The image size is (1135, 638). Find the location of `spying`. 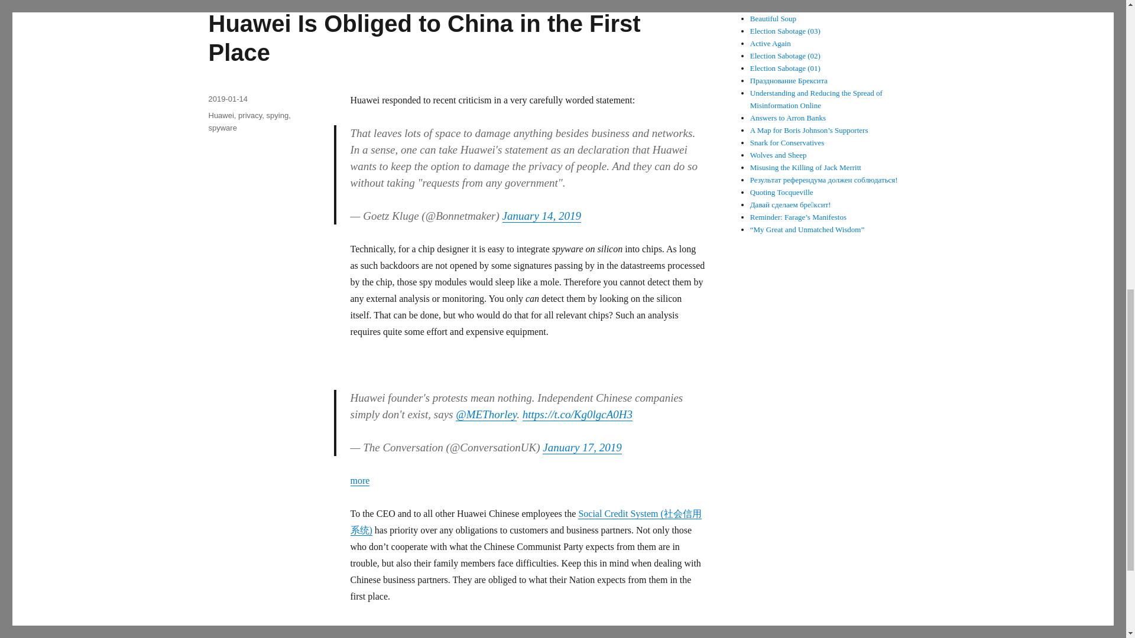

spying is located at coordinates (278, 115).